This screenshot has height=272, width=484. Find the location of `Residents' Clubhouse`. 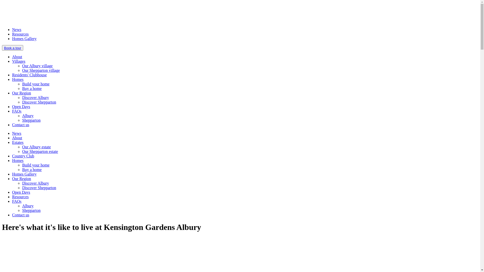

Residents' Clubhouse is located at coordinates (29, 75).